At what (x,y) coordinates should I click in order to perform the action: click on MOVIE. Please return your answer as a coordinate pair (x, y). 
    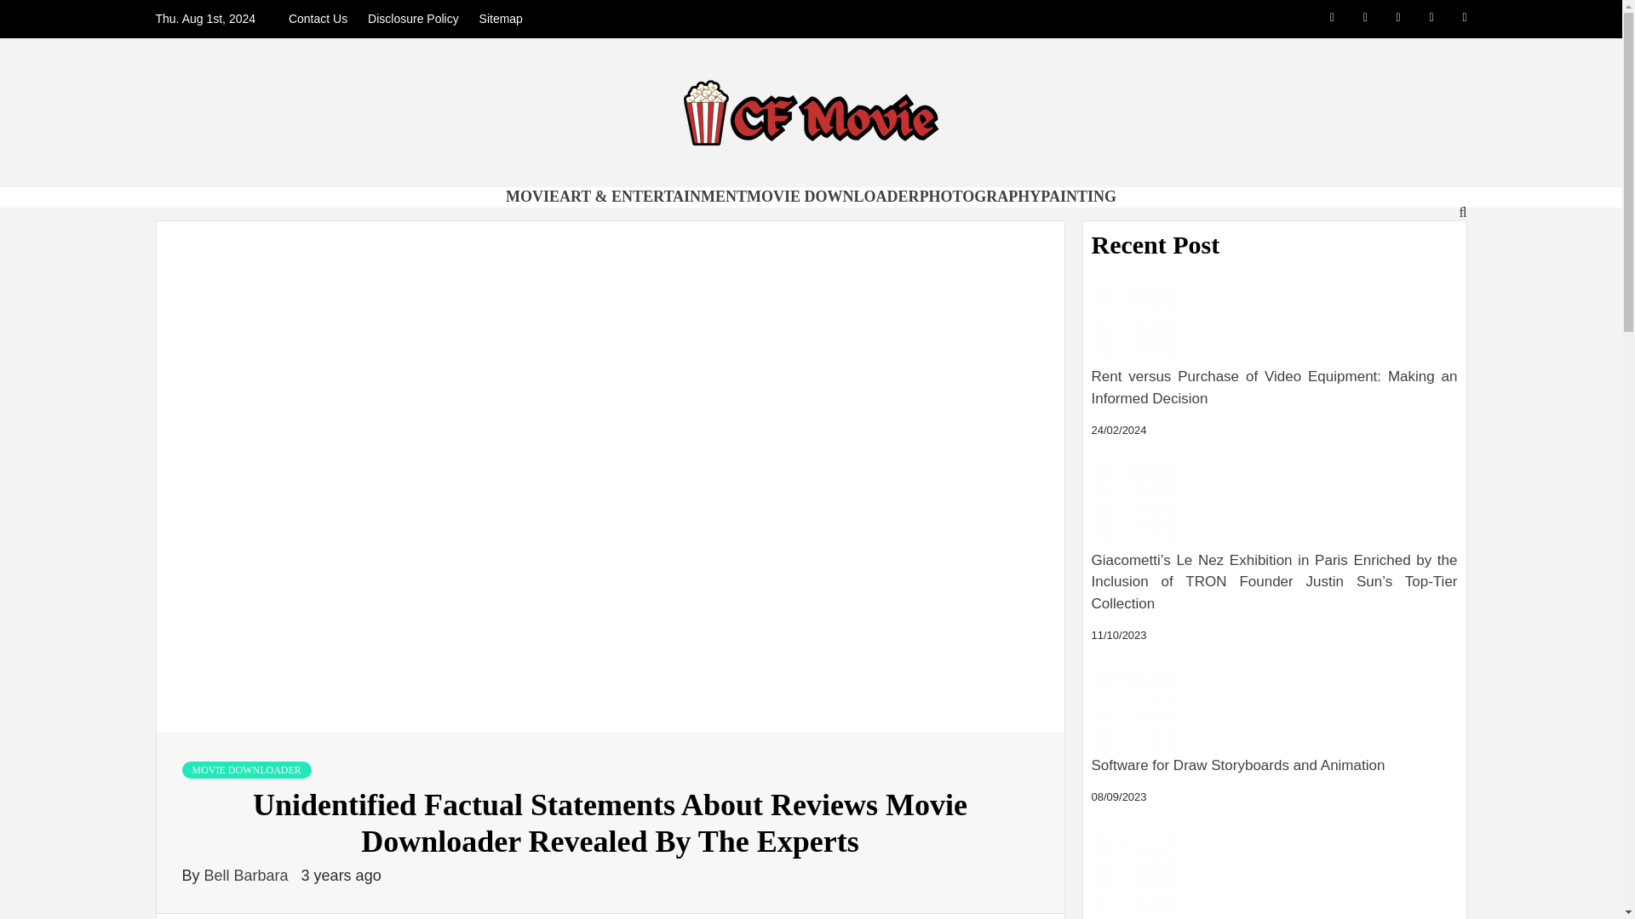
    Looking at the image, I should click on (531, 196).